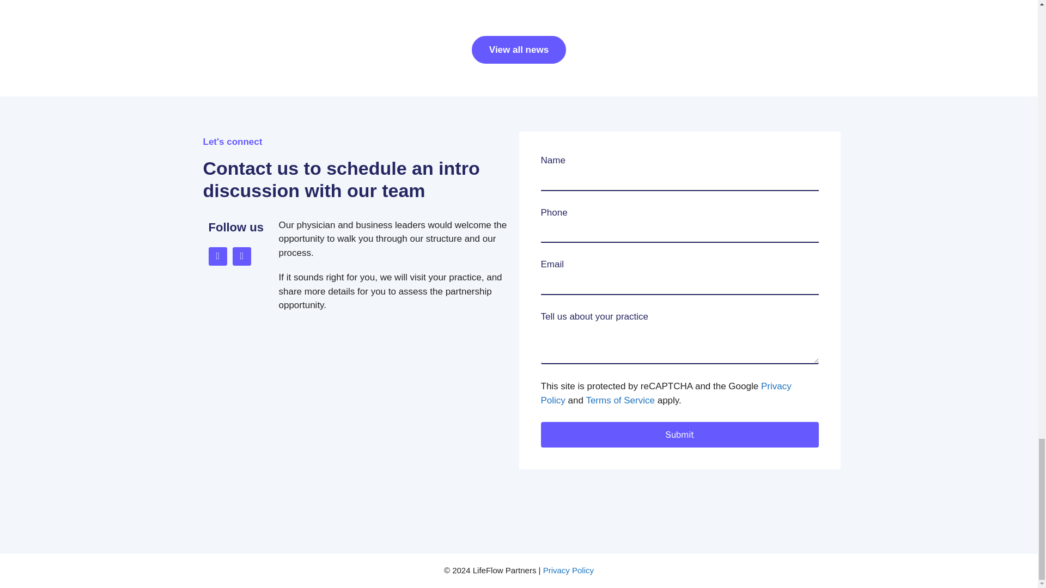  What do you see at coordinates (568, 570) in the screenshot?
I see `Privacy Policy` at bounding box center [568, 570].